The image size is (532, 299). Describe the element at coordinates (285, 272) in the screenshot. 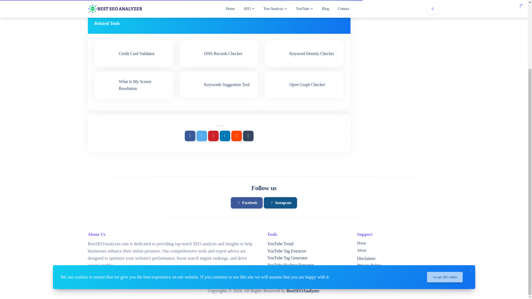

I see `YouTube Channel ID` at that location.